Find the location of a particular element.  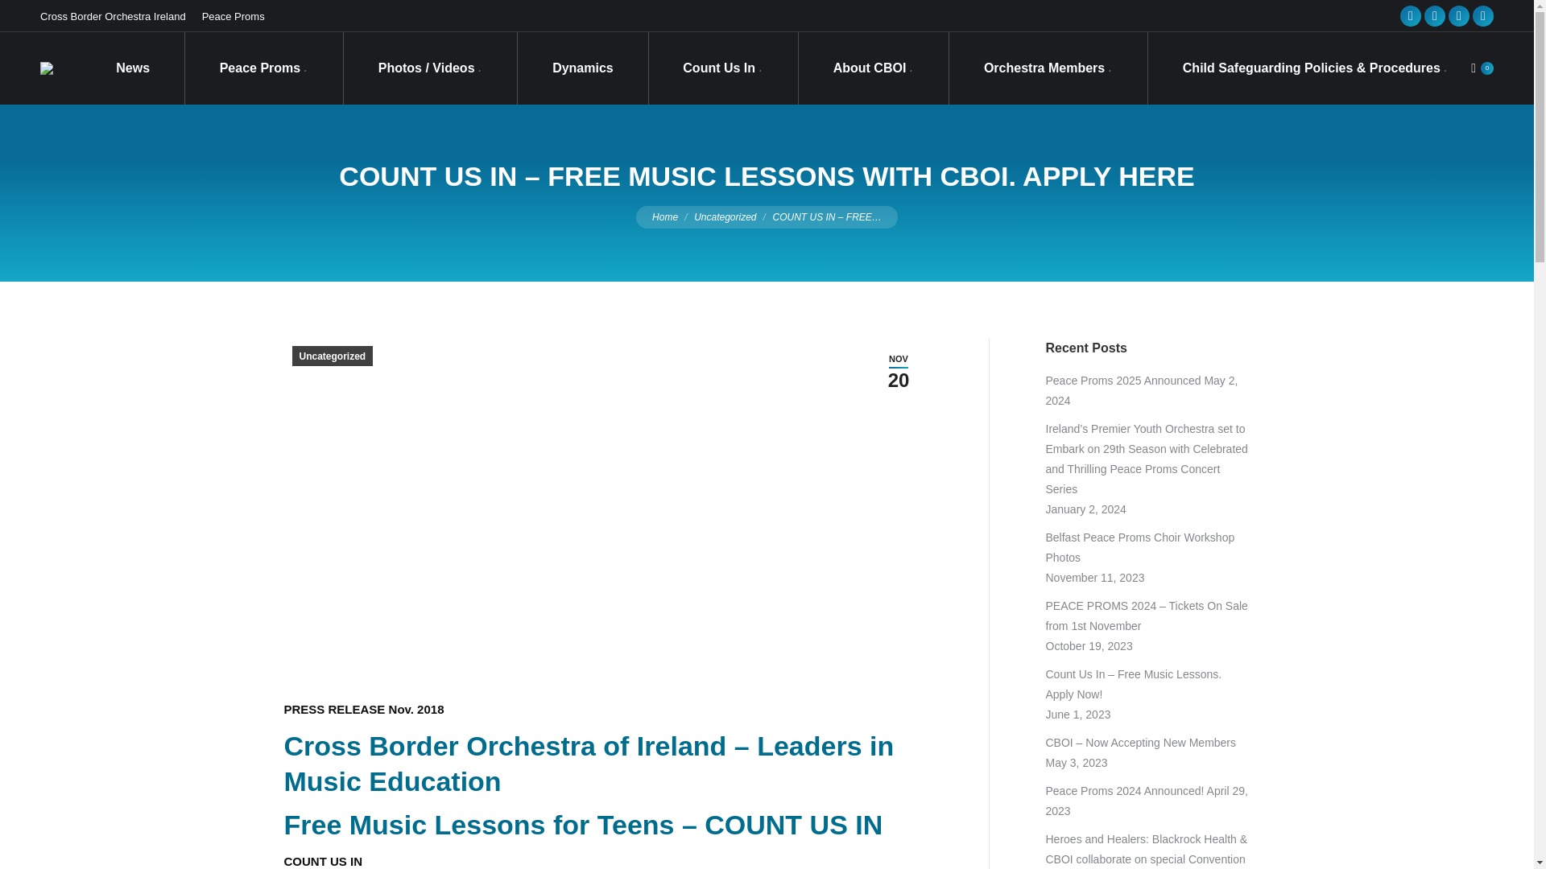

Orchestra Members is located at coordinates (1048, 68).